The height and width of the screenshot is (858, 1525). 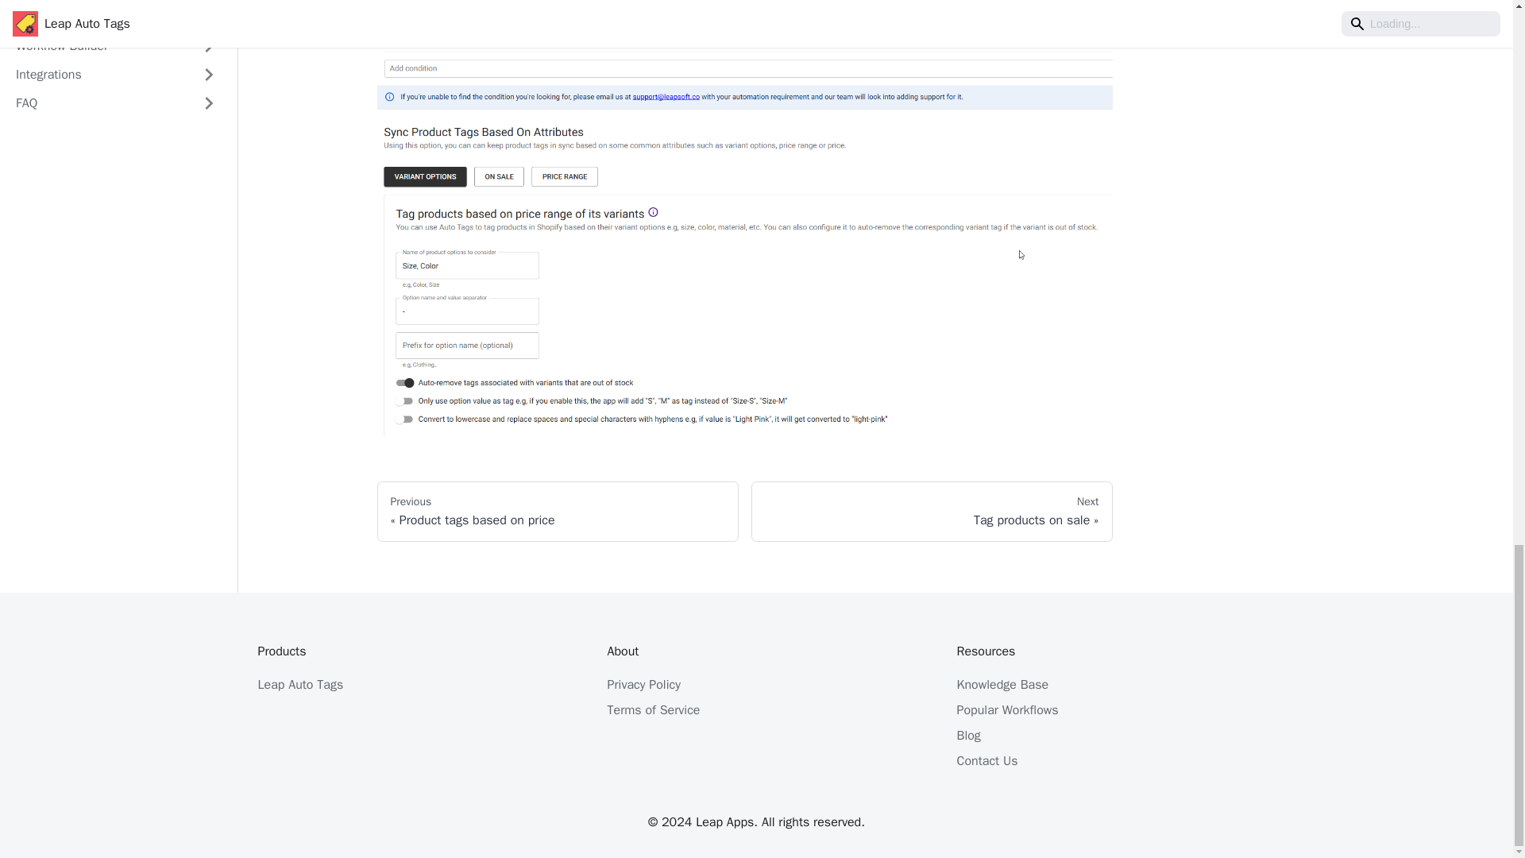 I want to click on Terms of Service, so click(x=932, y=511).